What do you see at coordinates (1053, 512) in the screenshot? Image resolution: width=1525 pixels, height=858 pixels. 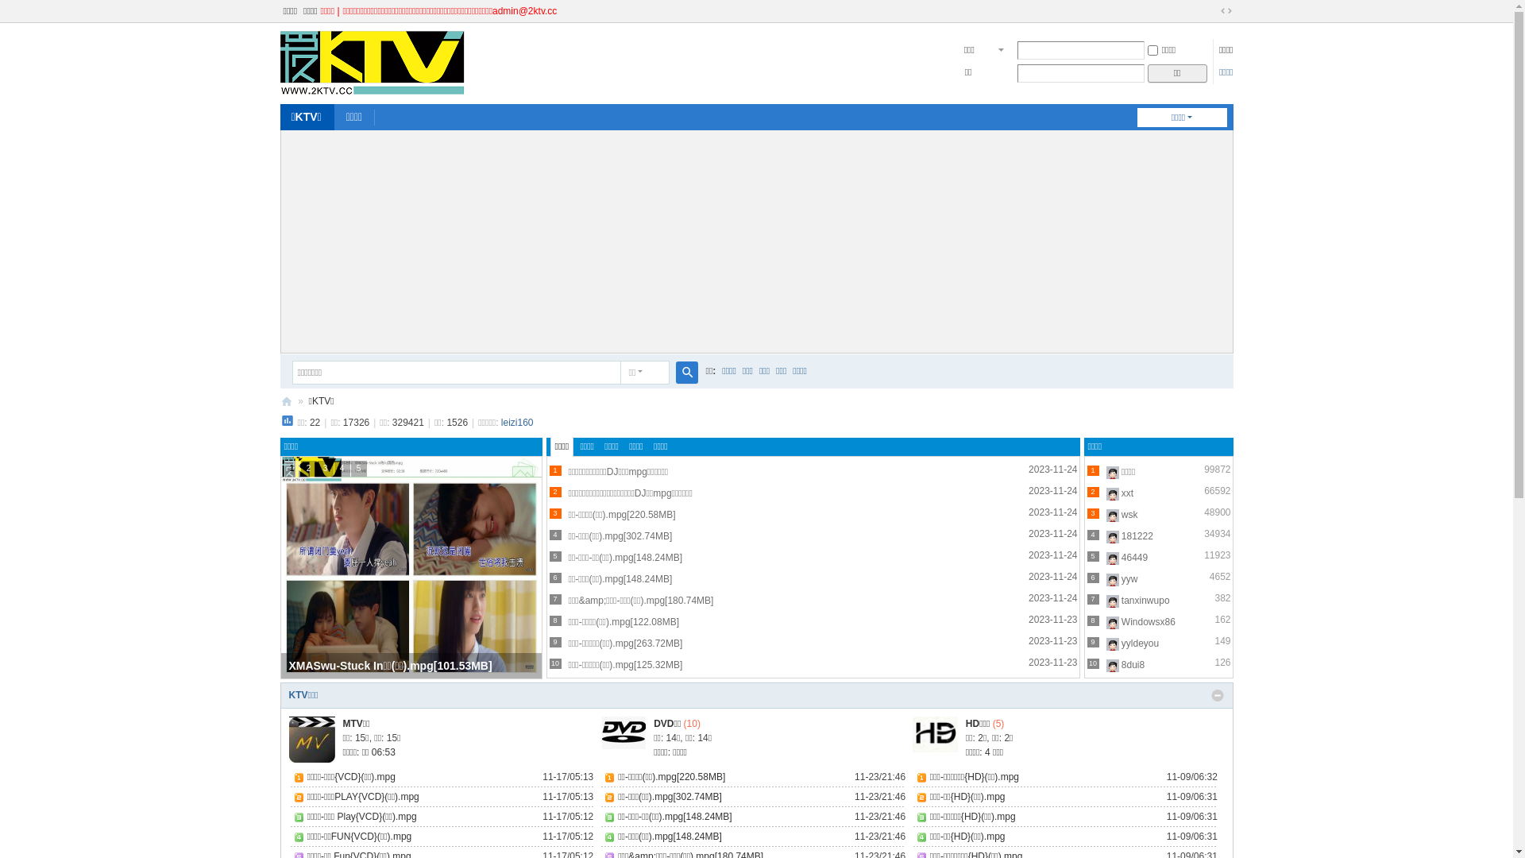 I see `2023-11-24` at bounding box center [1053, 512].